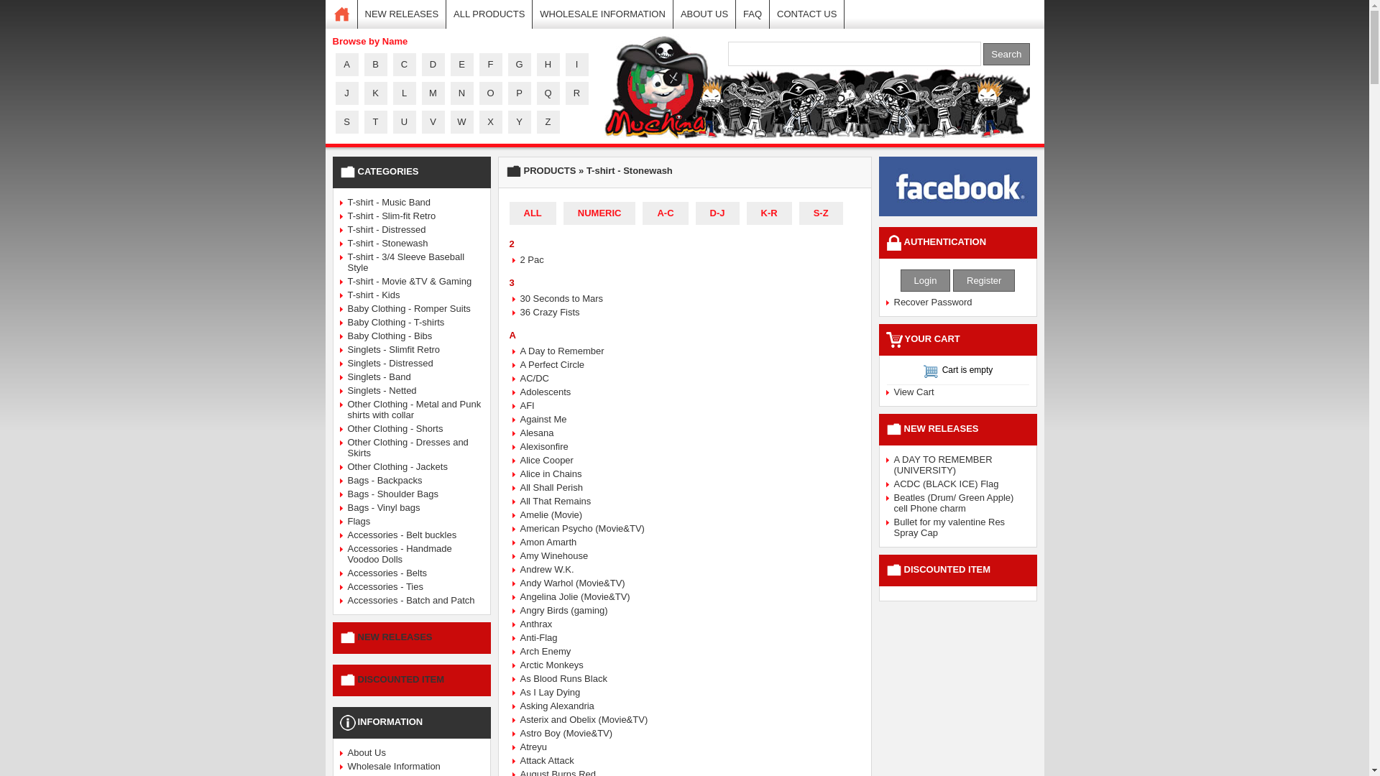 The width and height of the screenshot is (1380, 776). Describe the element at coordinates (954, 503) in the screenshot. I see `Beatles (Drum/ Green Apple) cell Phone charm` at that location.